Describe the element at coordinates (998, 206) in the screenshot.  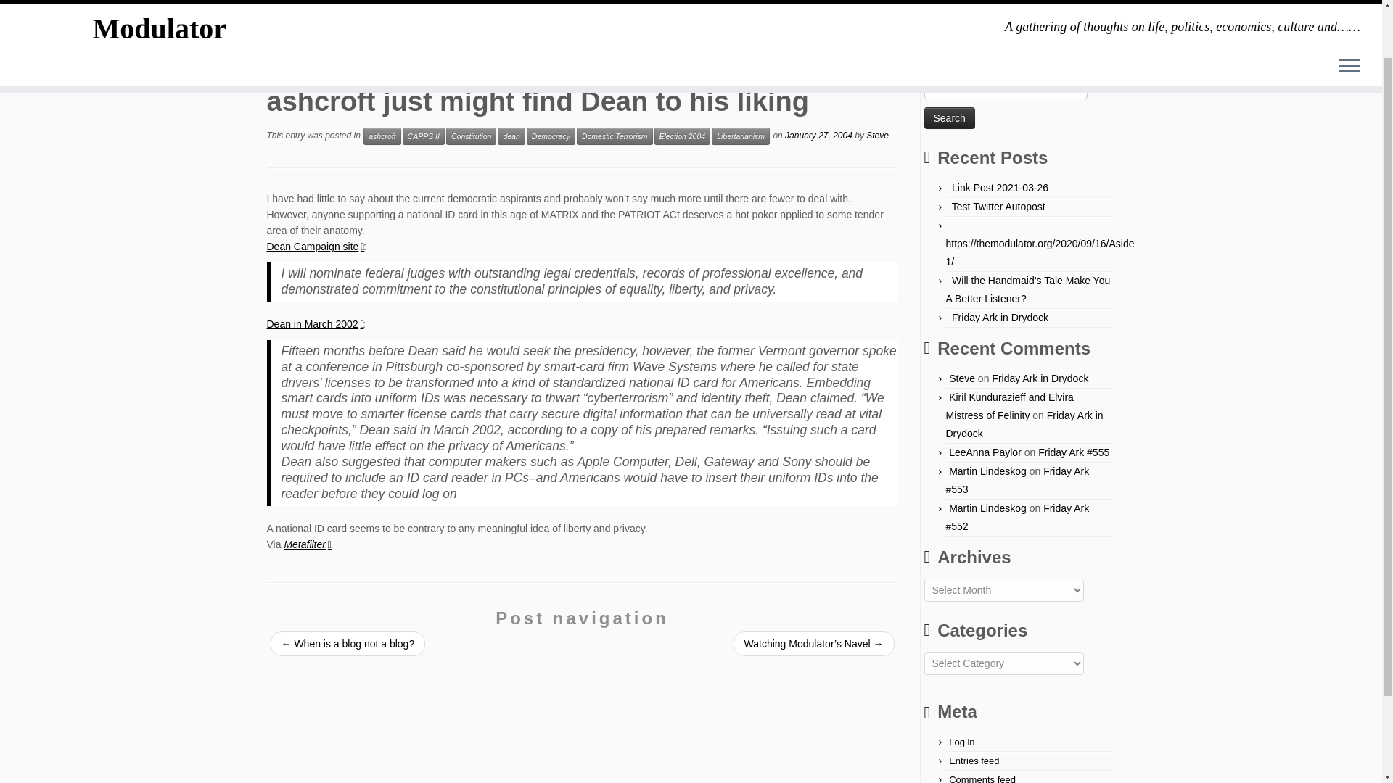
I see `Test Twitter Autopost` at that location.